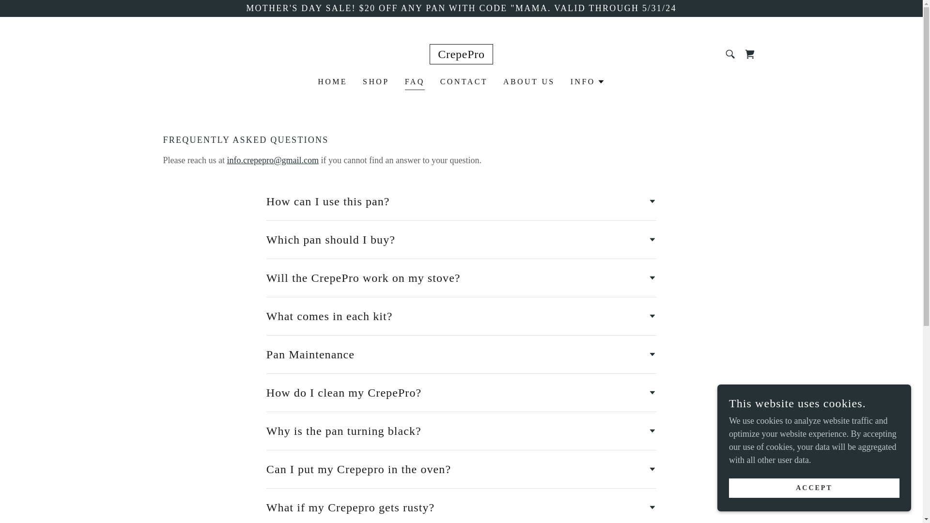 This screenshot has width=930, height=523. Describe the element at coordinates (461, 55) in the screenshot. I see `CrepePro` at that location.